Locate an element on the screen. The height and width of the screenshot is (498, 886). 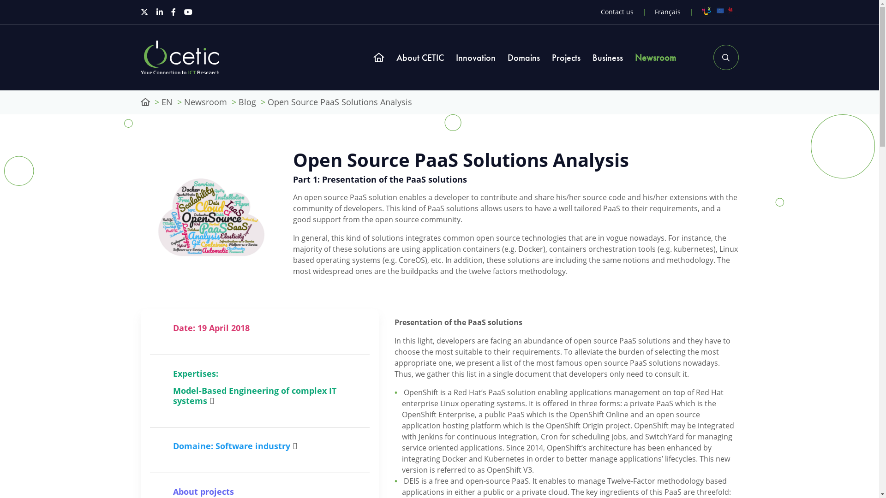
About CETIC is located at coordinates (420, 58).